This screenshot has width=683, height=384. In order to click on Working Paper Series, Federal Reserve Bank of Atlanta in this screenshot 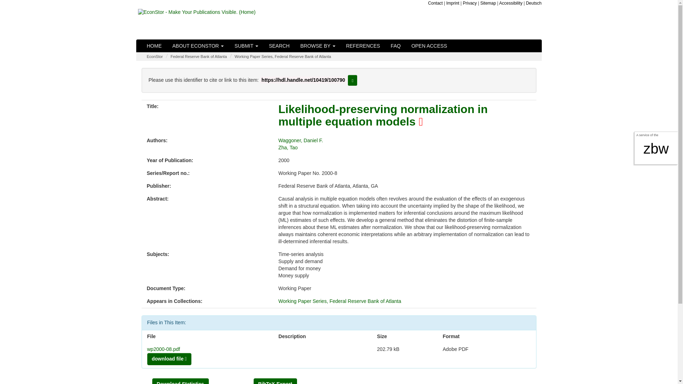, I will do `click(282, 57)`.